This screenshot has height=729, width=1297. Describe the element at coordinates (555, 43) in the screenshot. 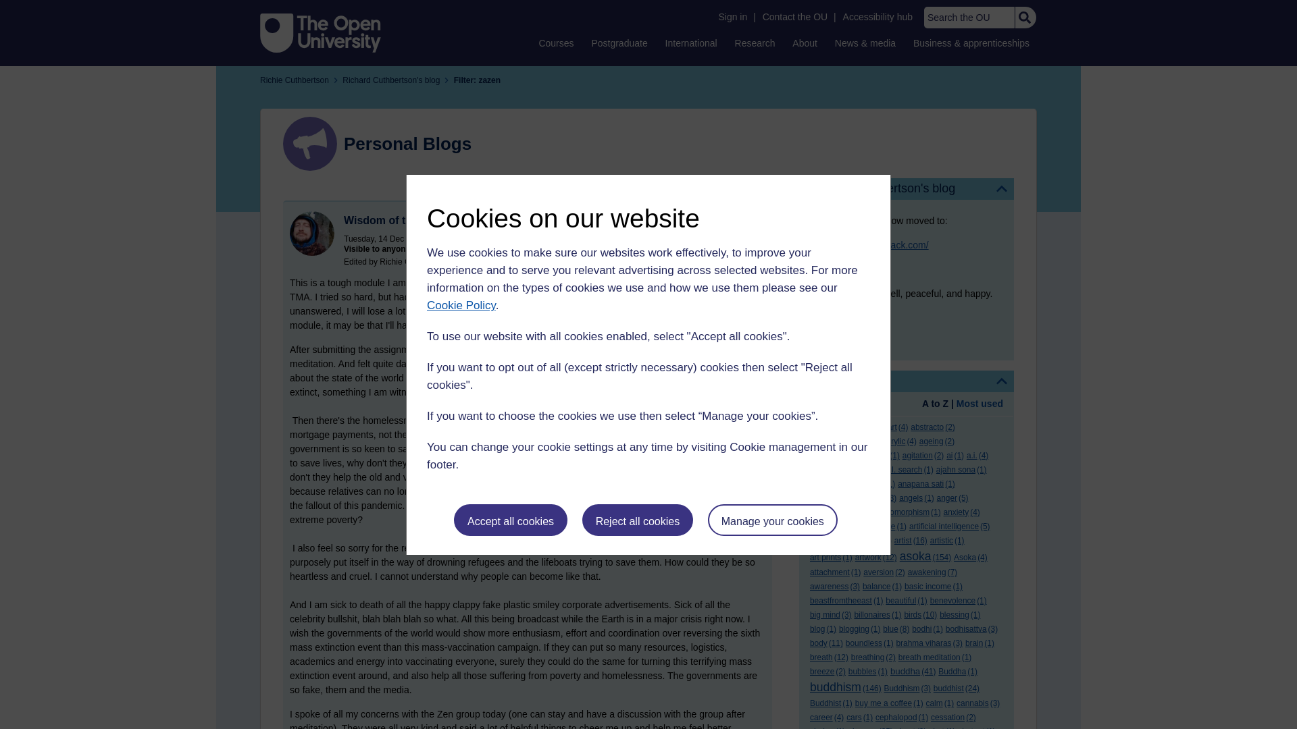

I see `Courses` at that location.